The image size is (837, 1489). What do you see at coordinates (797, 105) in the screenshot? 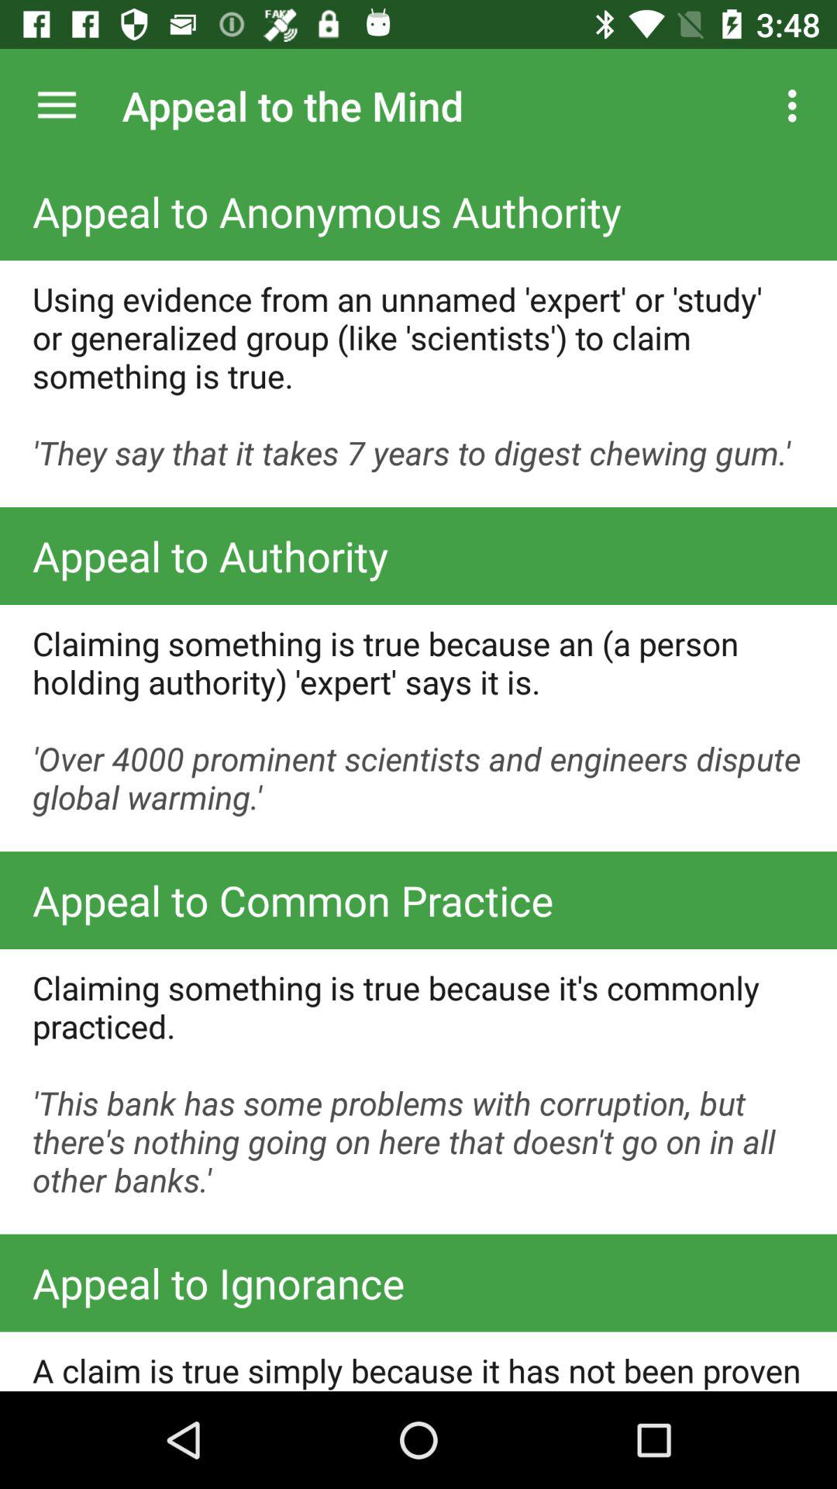
I see `turn on the icon above the appeal to anonymous item` at bounding box center [797, 105].